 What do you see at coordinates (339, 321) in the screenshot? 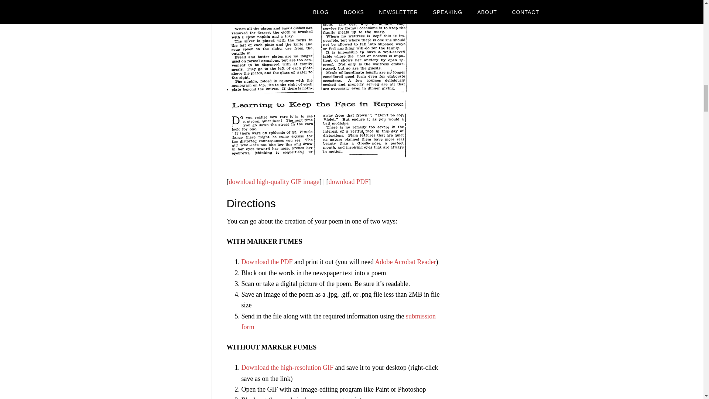
I see `submission form` at bounding box center [339, 321].